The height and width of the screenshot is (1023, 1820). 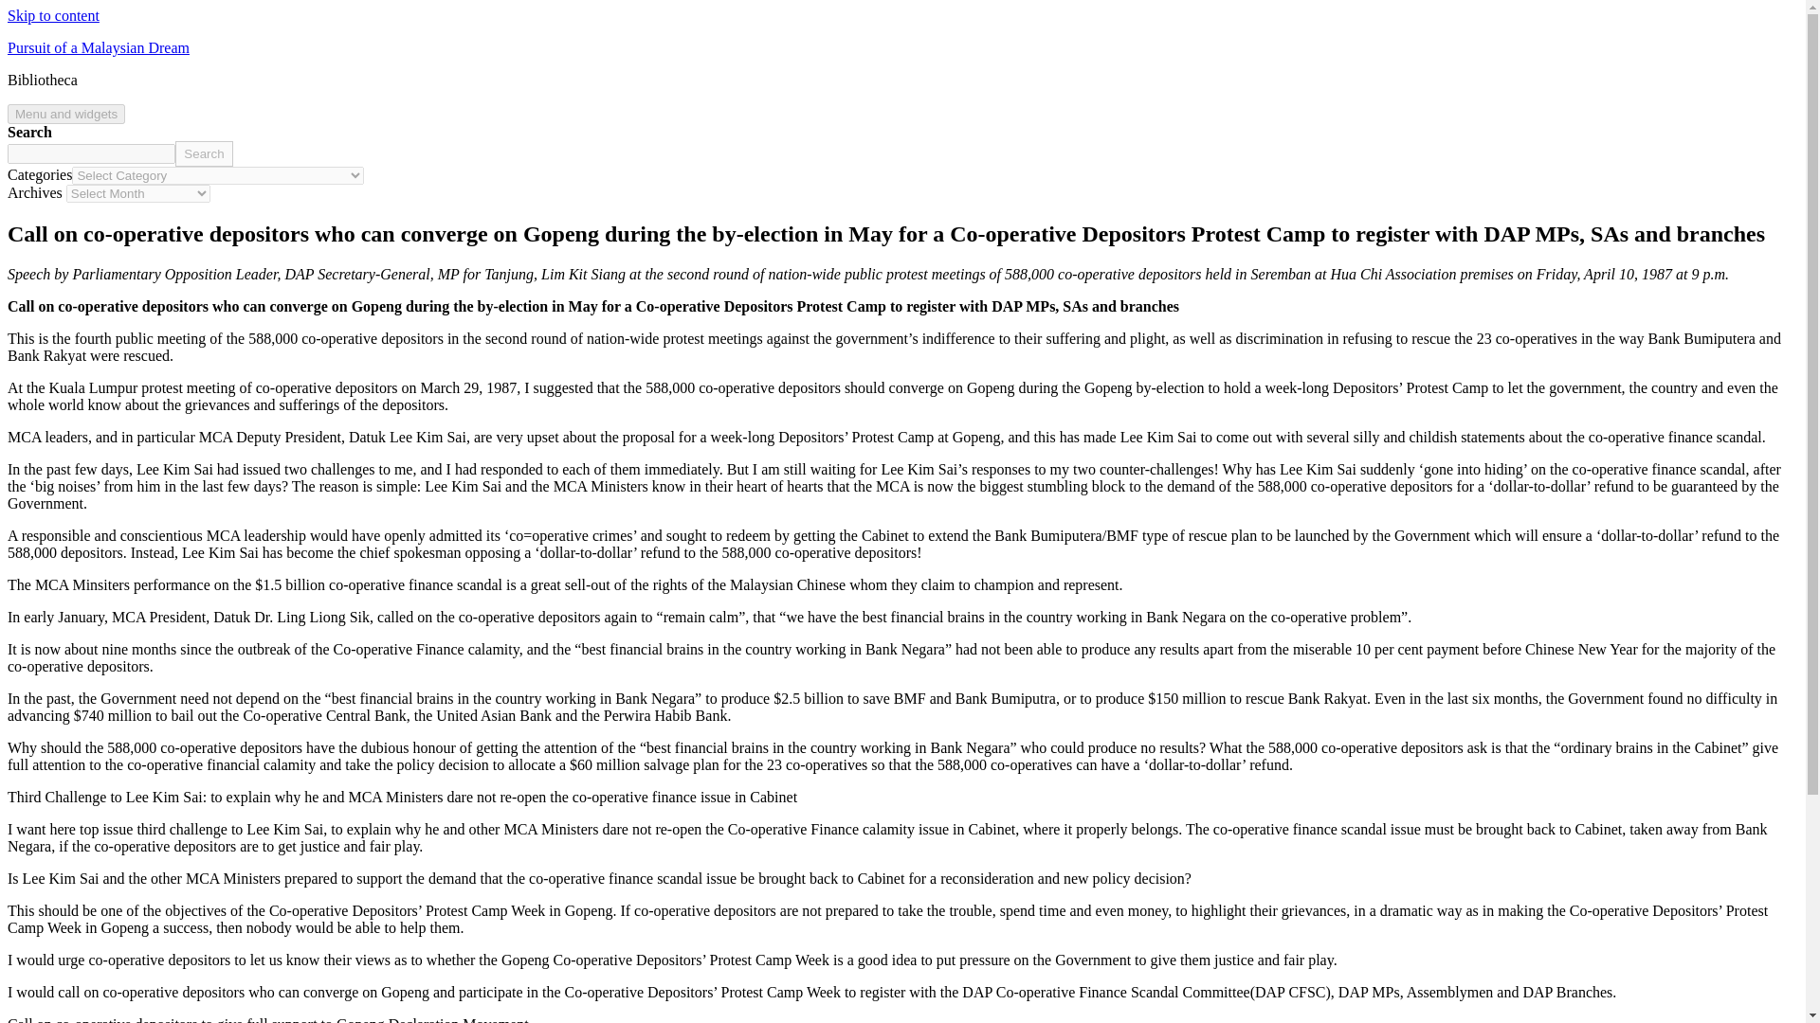 What do you see at coordinates (98, 47) in the screenshot?
I see `Pursuit of a Malaysian Dream` at bounding box center [98, 47].